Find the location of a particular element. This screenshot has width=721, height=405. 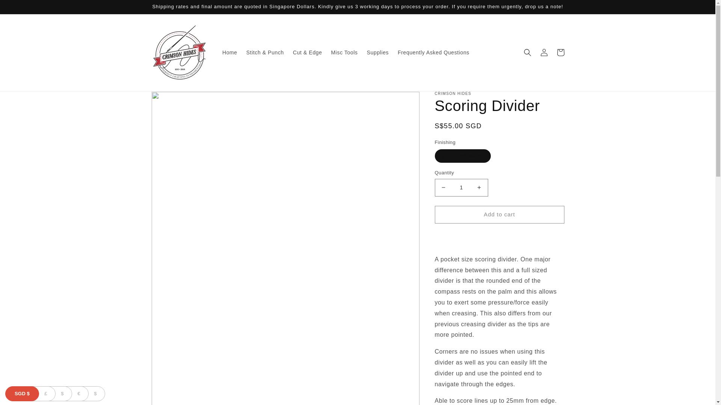

1 is located at coordinates (461, 187).